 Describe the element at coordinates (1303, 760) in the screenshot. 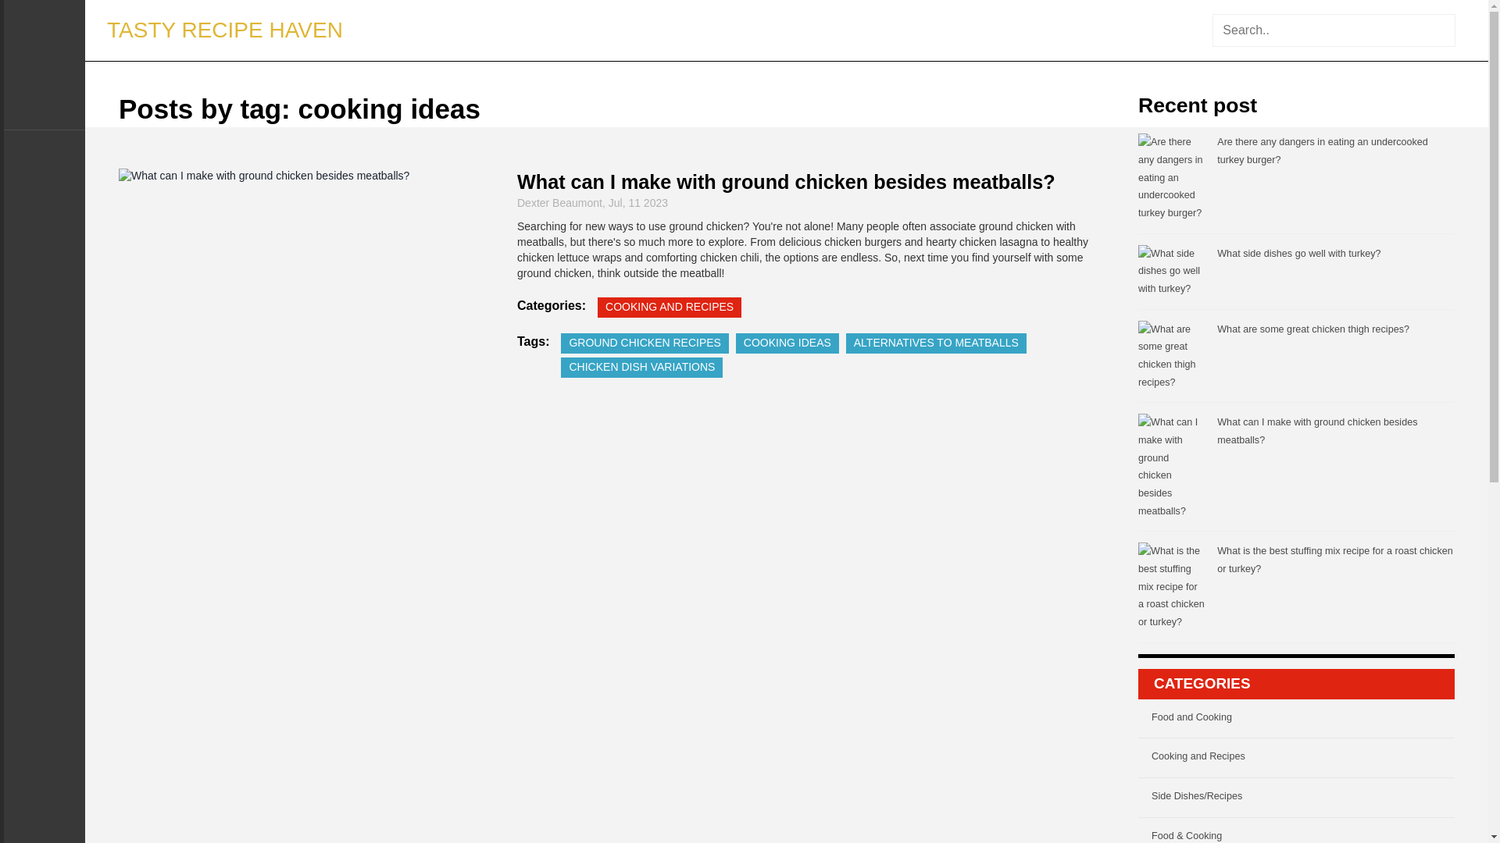

I see `Cooking and Recipes` at that location.